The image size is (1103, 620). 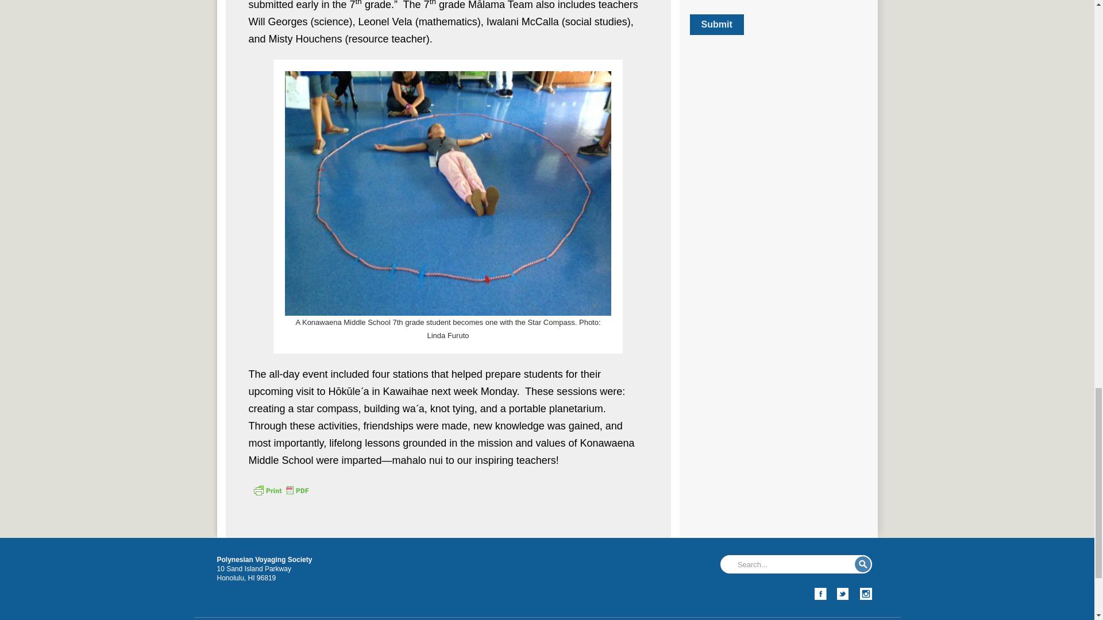 I want to click on Hokulea Twitter, so click(x=843, y=594).